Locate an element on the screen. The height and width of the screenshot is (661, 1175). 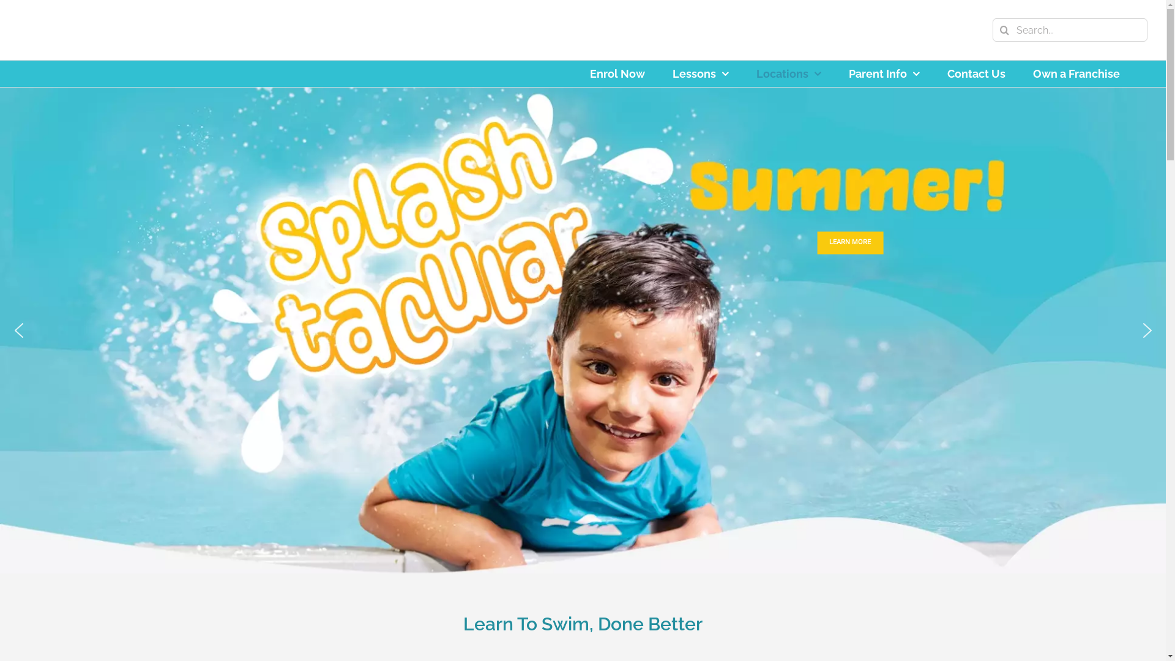
Splashtacular Summer! is located at coordinates (583, 330).